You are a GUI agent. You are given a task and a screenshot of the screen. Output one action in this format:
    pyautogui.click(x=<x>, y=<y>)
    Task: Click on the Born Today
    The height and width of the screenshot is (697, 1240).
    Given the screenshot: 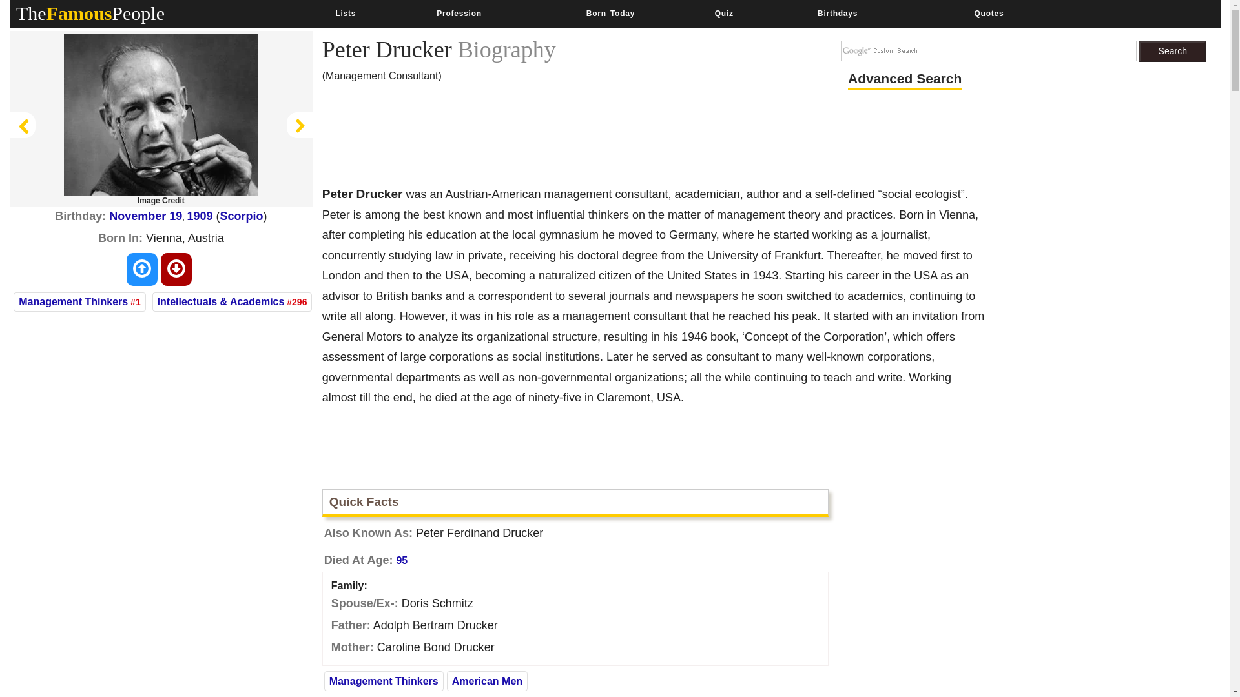 What is the action you would take?
    pyautogui.click(x=610, y=14)
    